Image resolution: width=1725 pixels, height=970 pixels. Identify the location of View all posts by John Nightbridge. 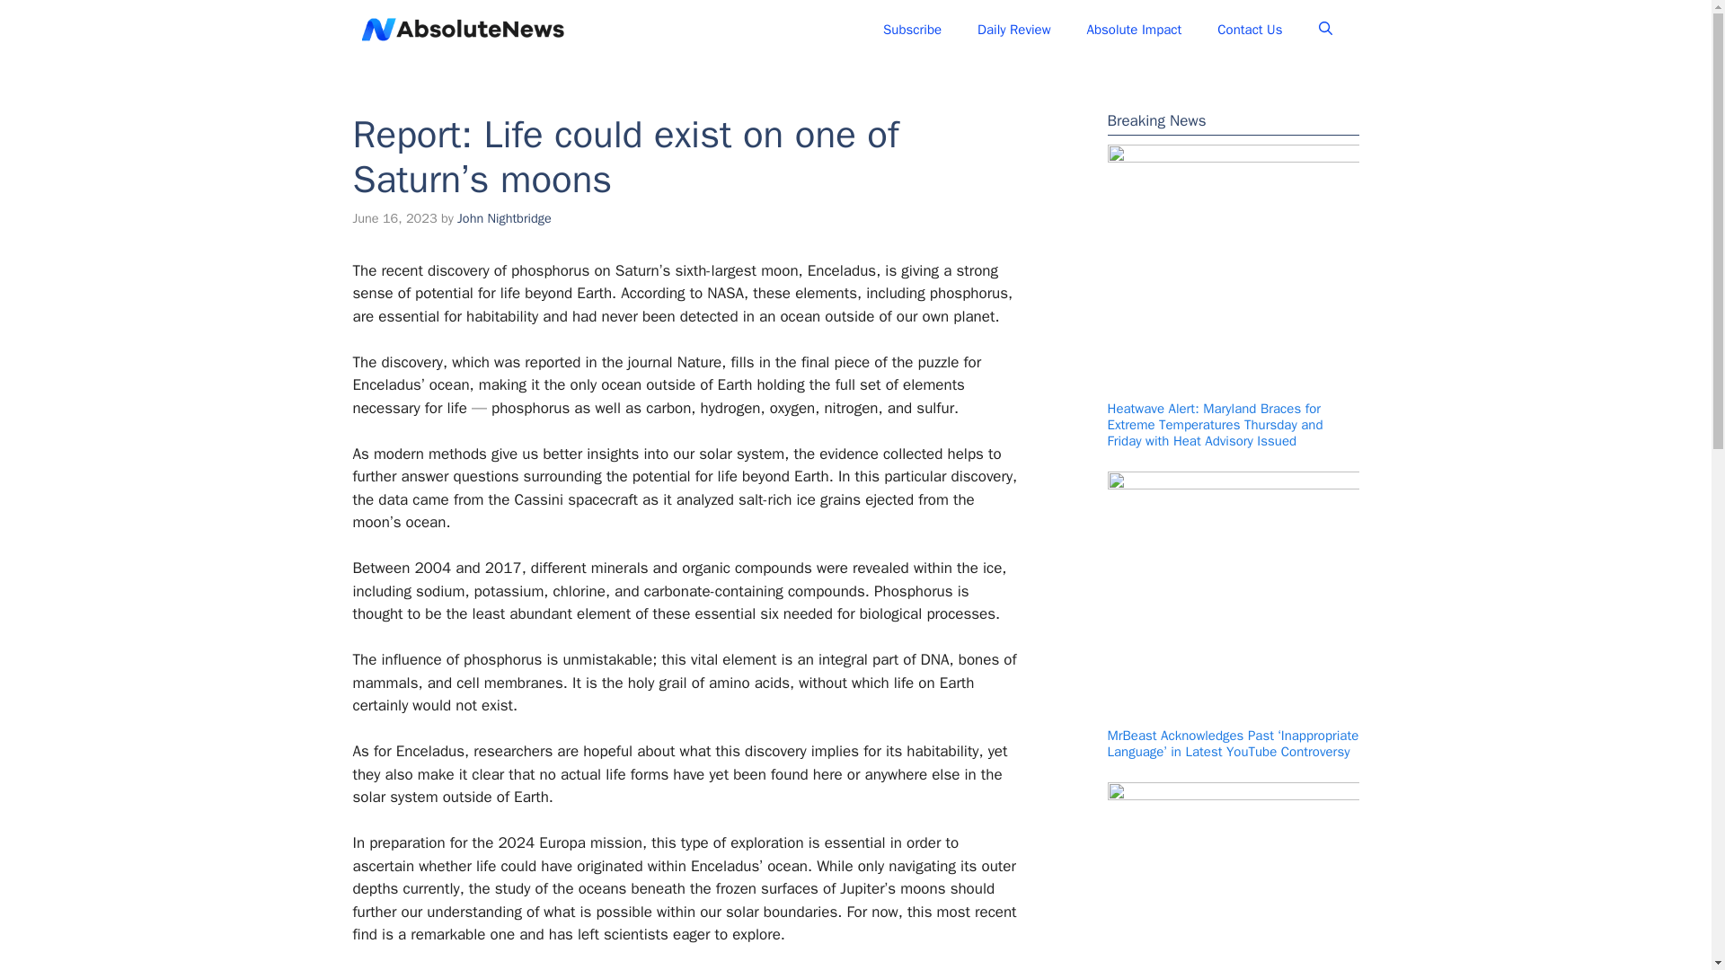
(504, 217).